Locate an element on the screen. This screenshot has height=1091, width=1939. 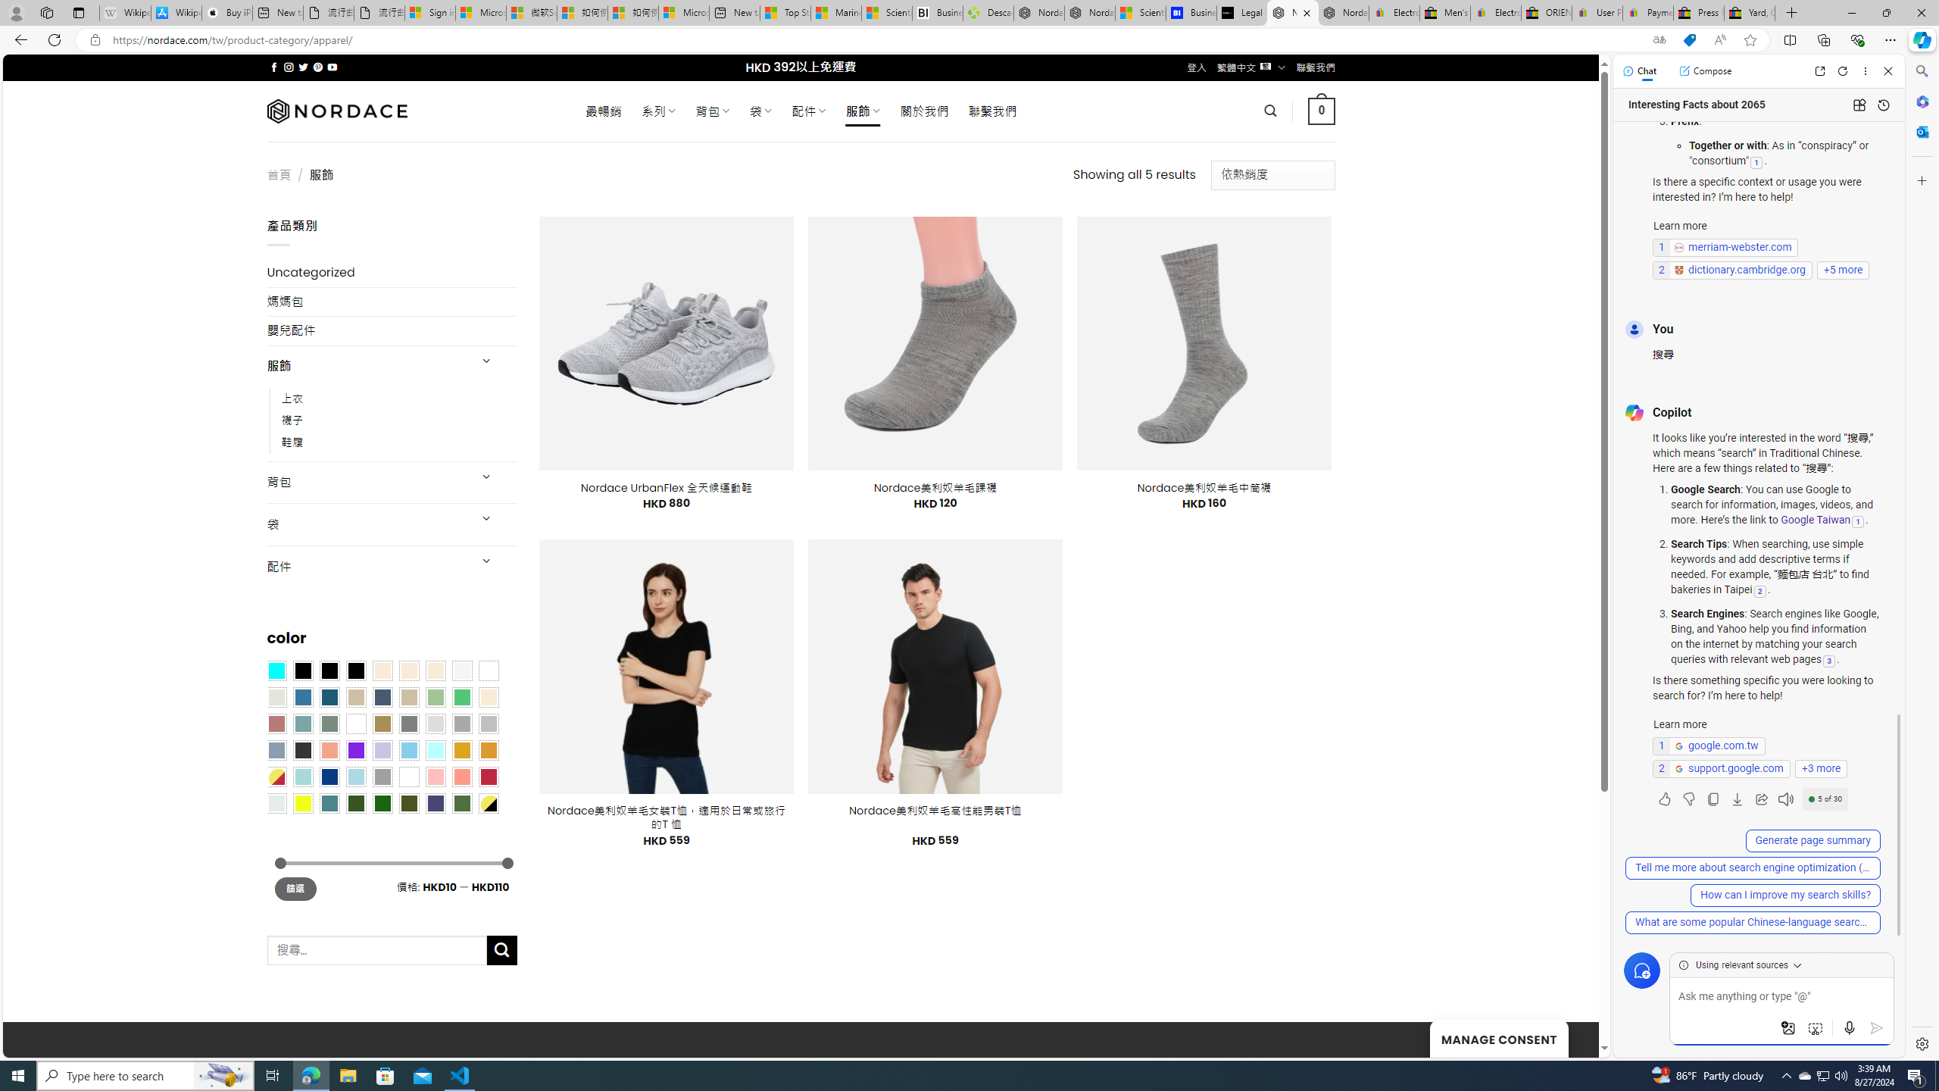
Minimize Search pane is located at coordinates (1921, 71).